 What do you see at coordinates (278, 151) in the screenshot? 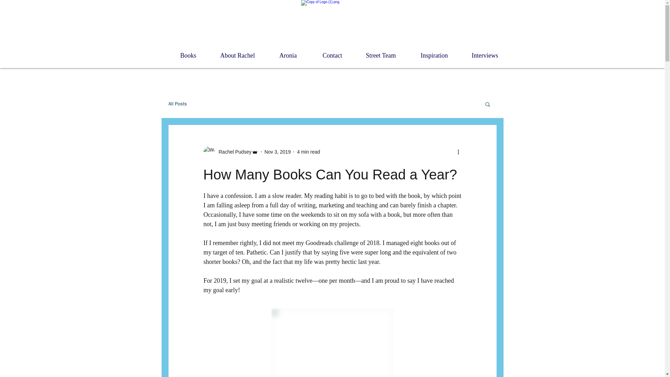
I see `Nov 3, 2019` at bounding box center [278, 151].